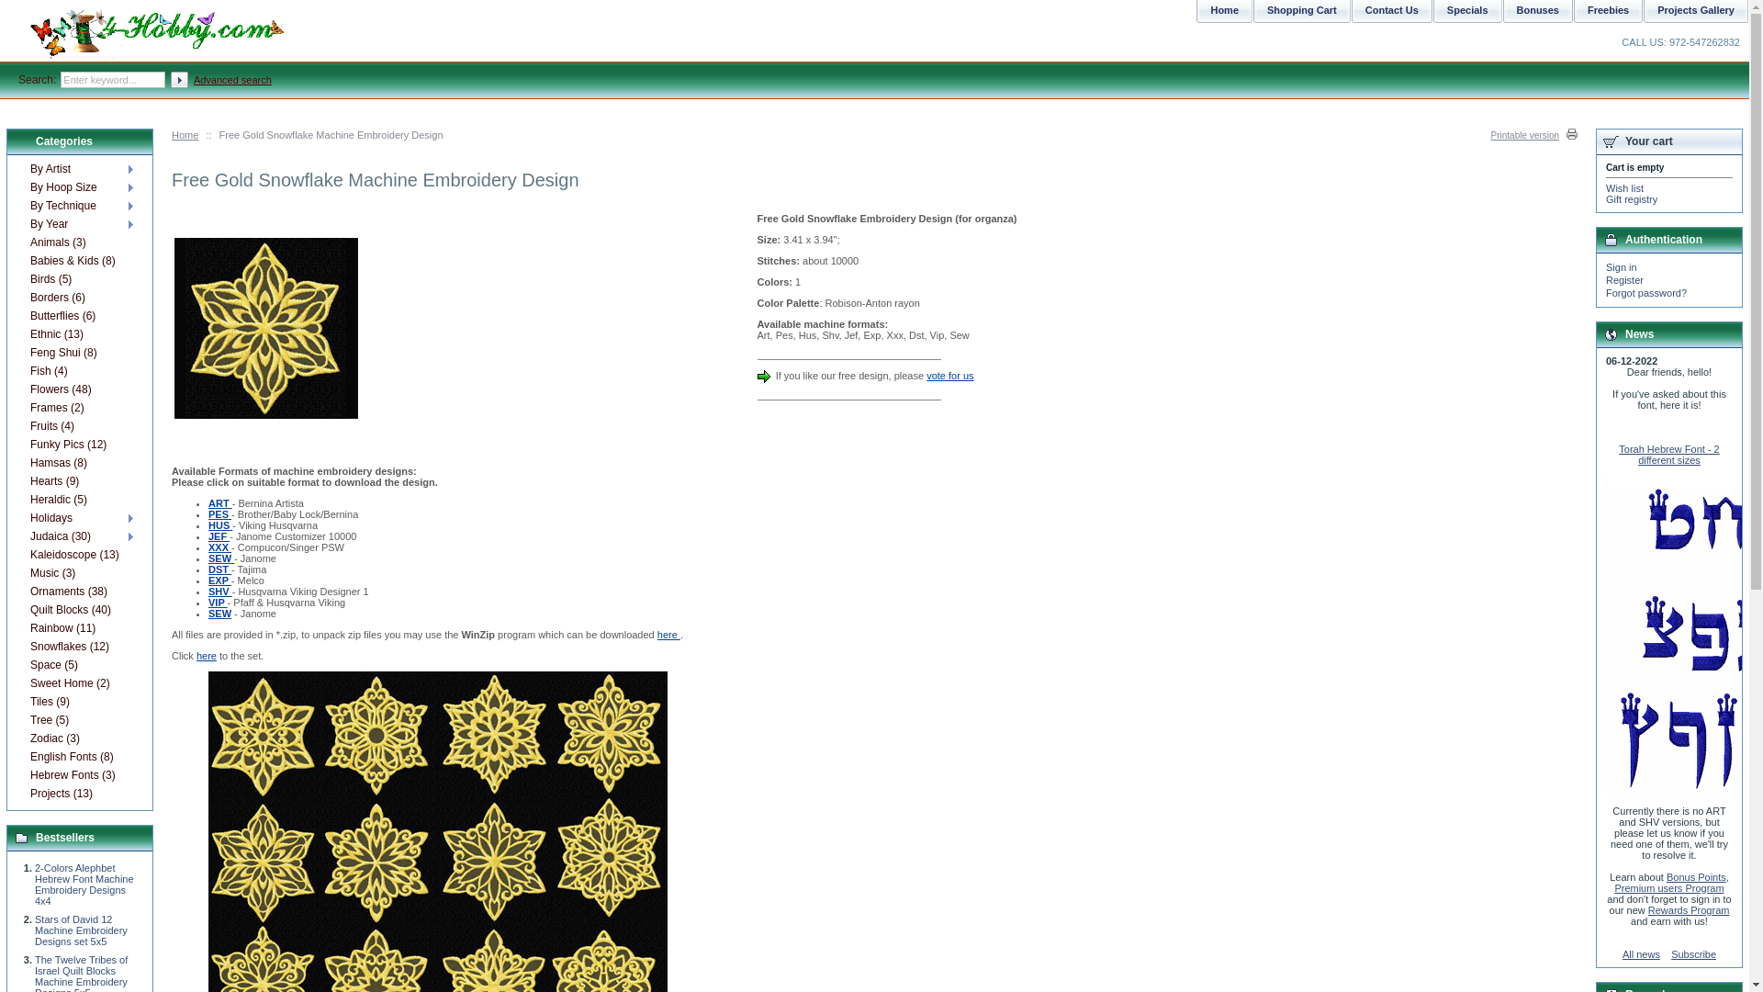 The height and width of the screenshot is (992, 1763). Describe the element at coordinates (79, 353) in the screenshot. I see `Feng Shui (8)` at that location.